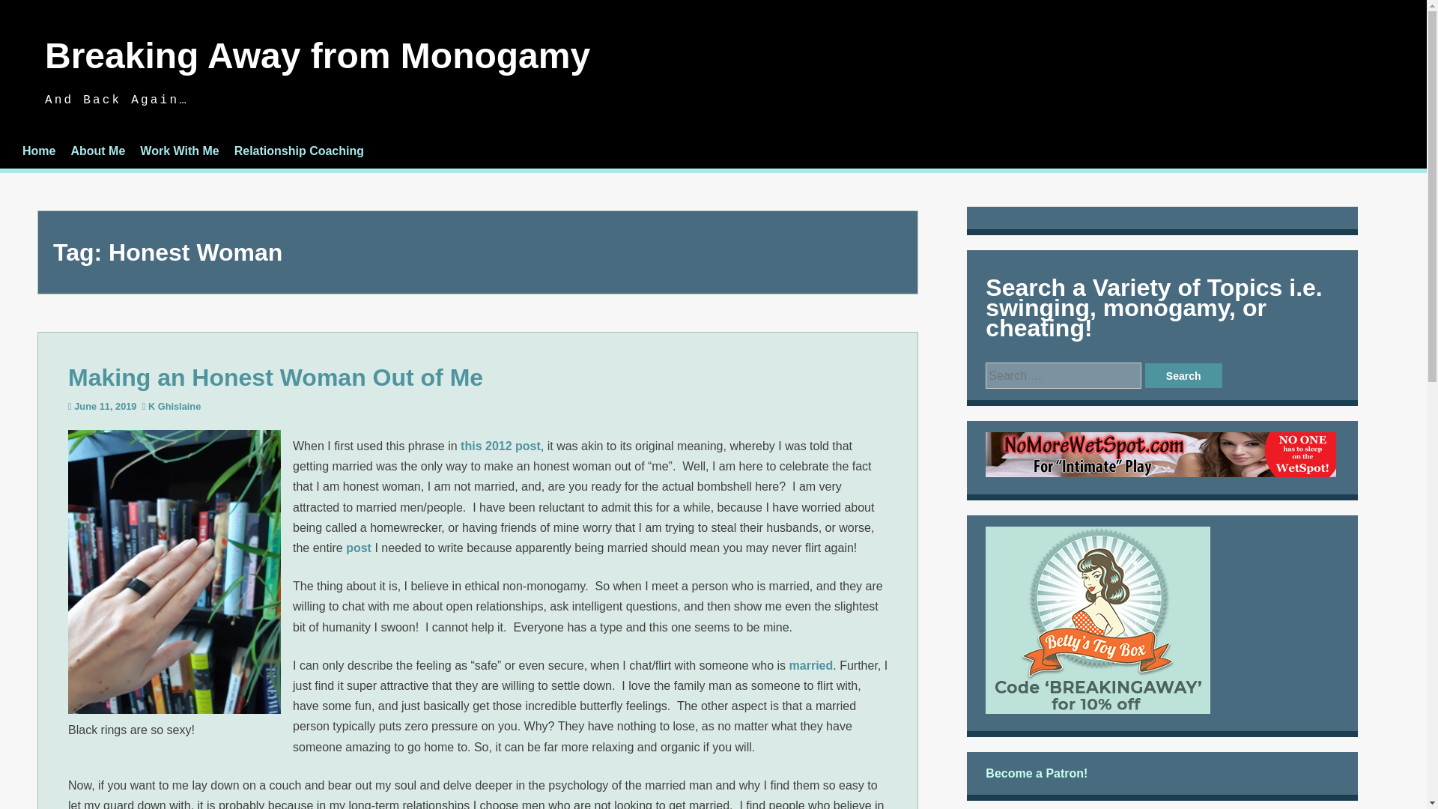  What do you see at coordinates (276, 378) in the screenshot?
I see `Making an Honest Woman Out of Me` at bounding box center [276, 378].